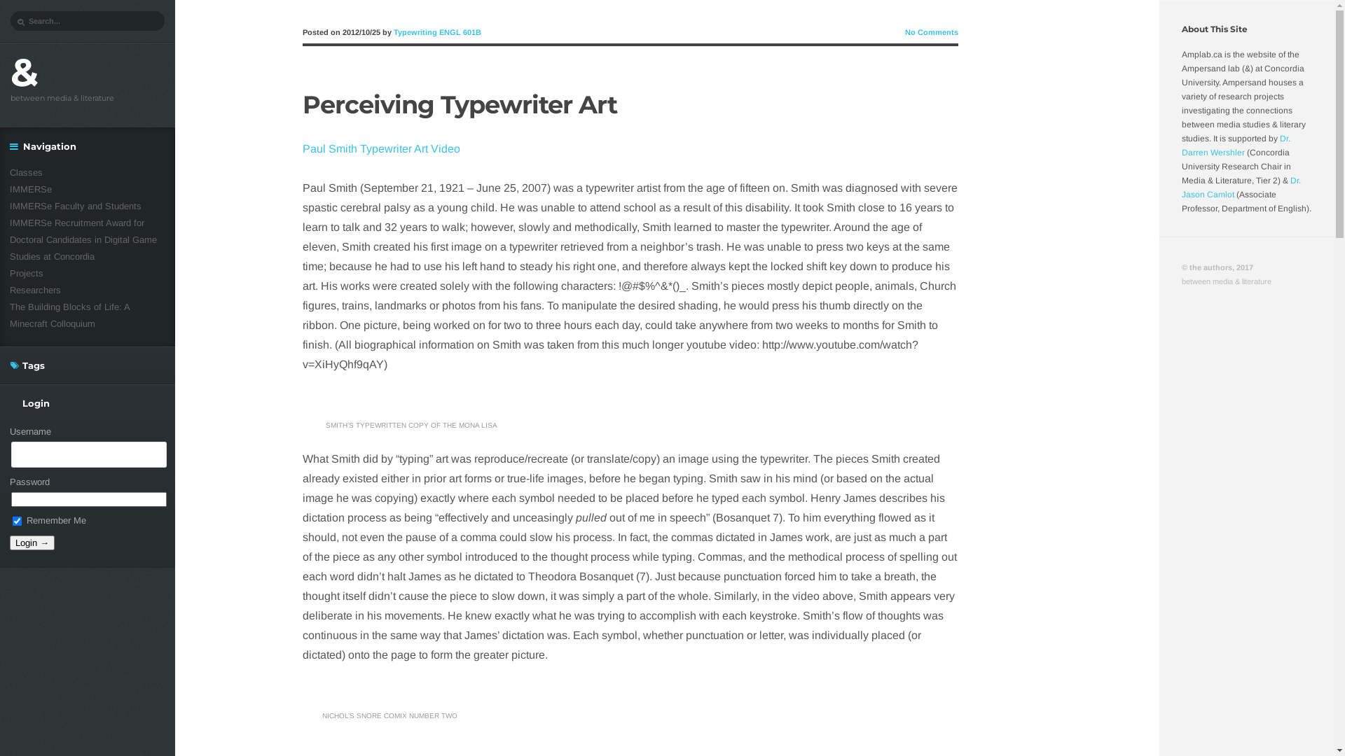 The image size is (1345, 756). What do you see at coordinates (460, 105) in the screenshot?
I see `Perceiving Typewriter Art` at bounding box center [460, 105].